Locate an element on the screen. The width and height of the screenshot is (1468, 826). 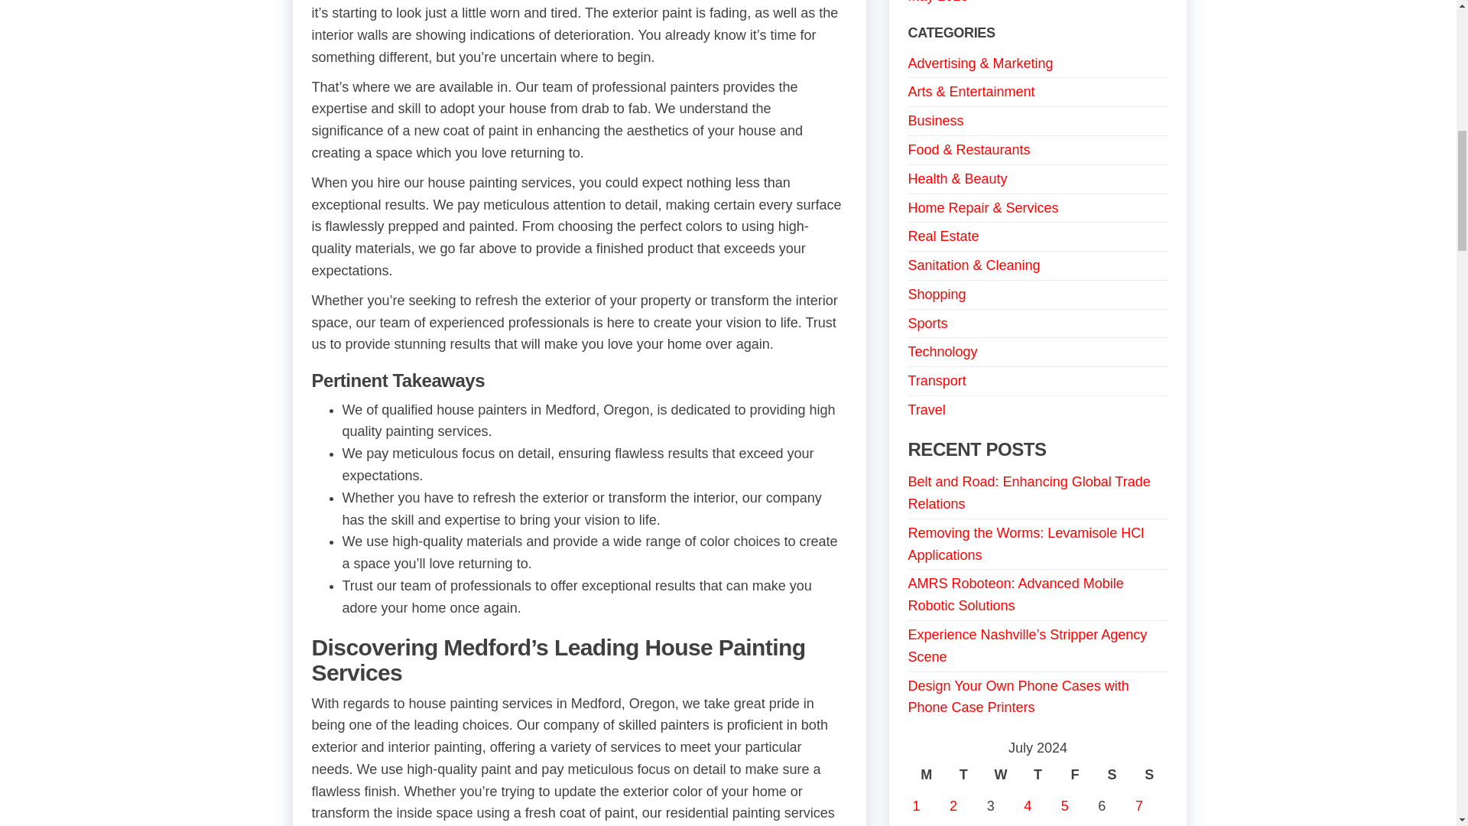
Removing the Worms: Levamisole HCl Applications is located at coordinates (1026, 543).